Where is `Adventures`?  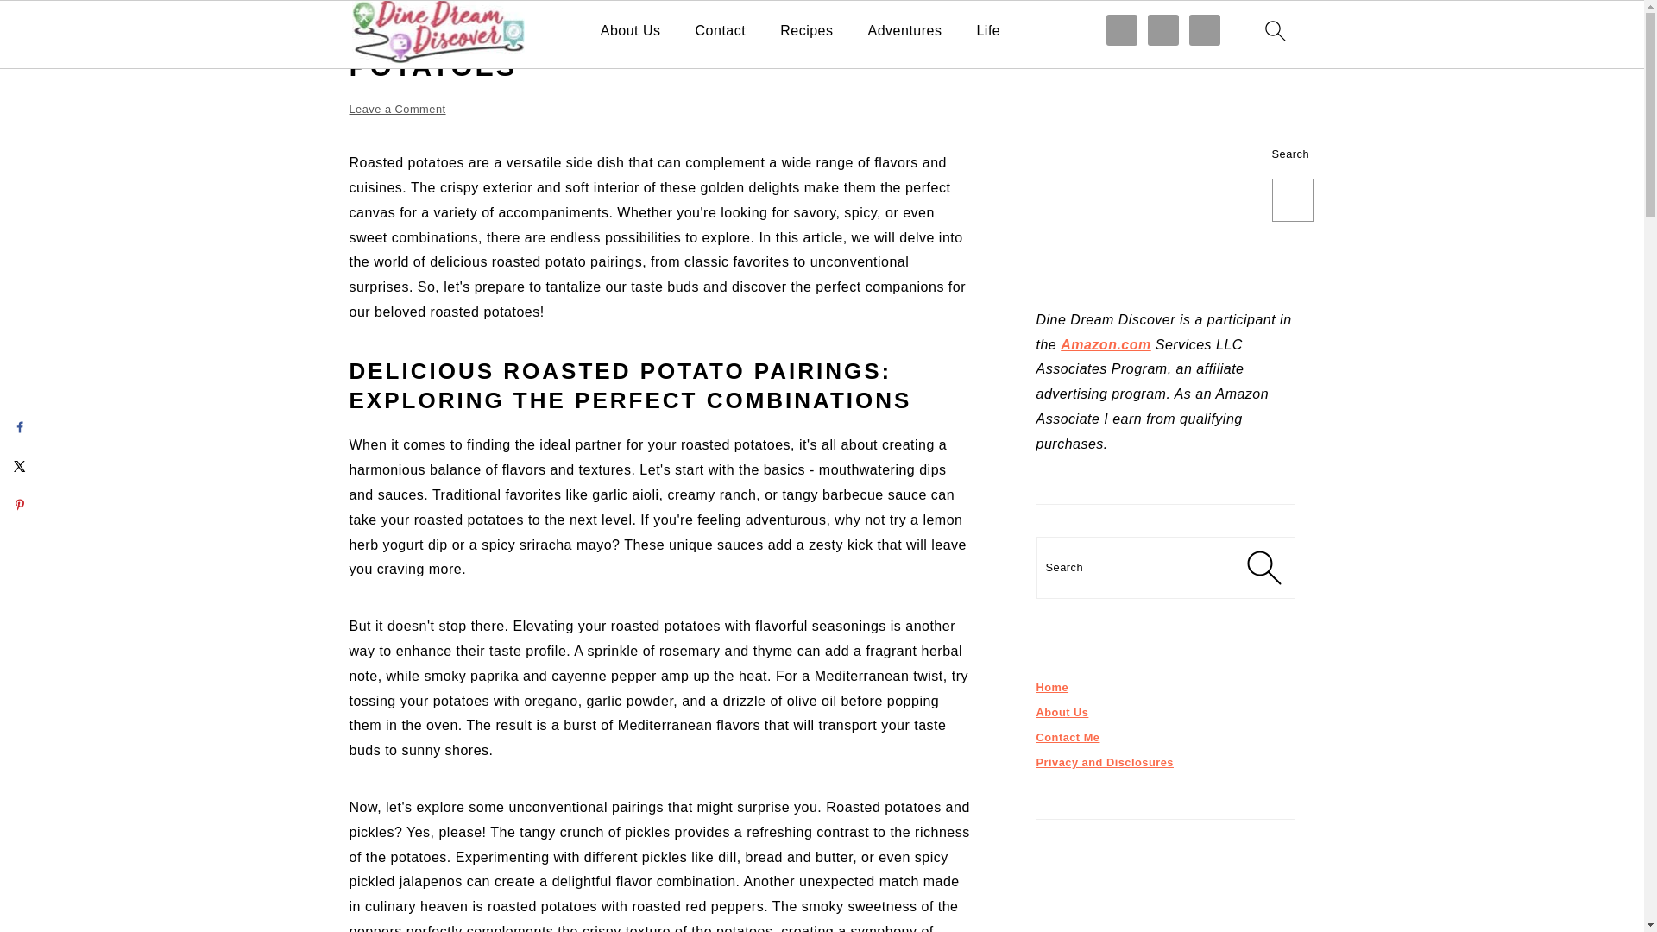 Adventures is located at coordinates (905, 30).